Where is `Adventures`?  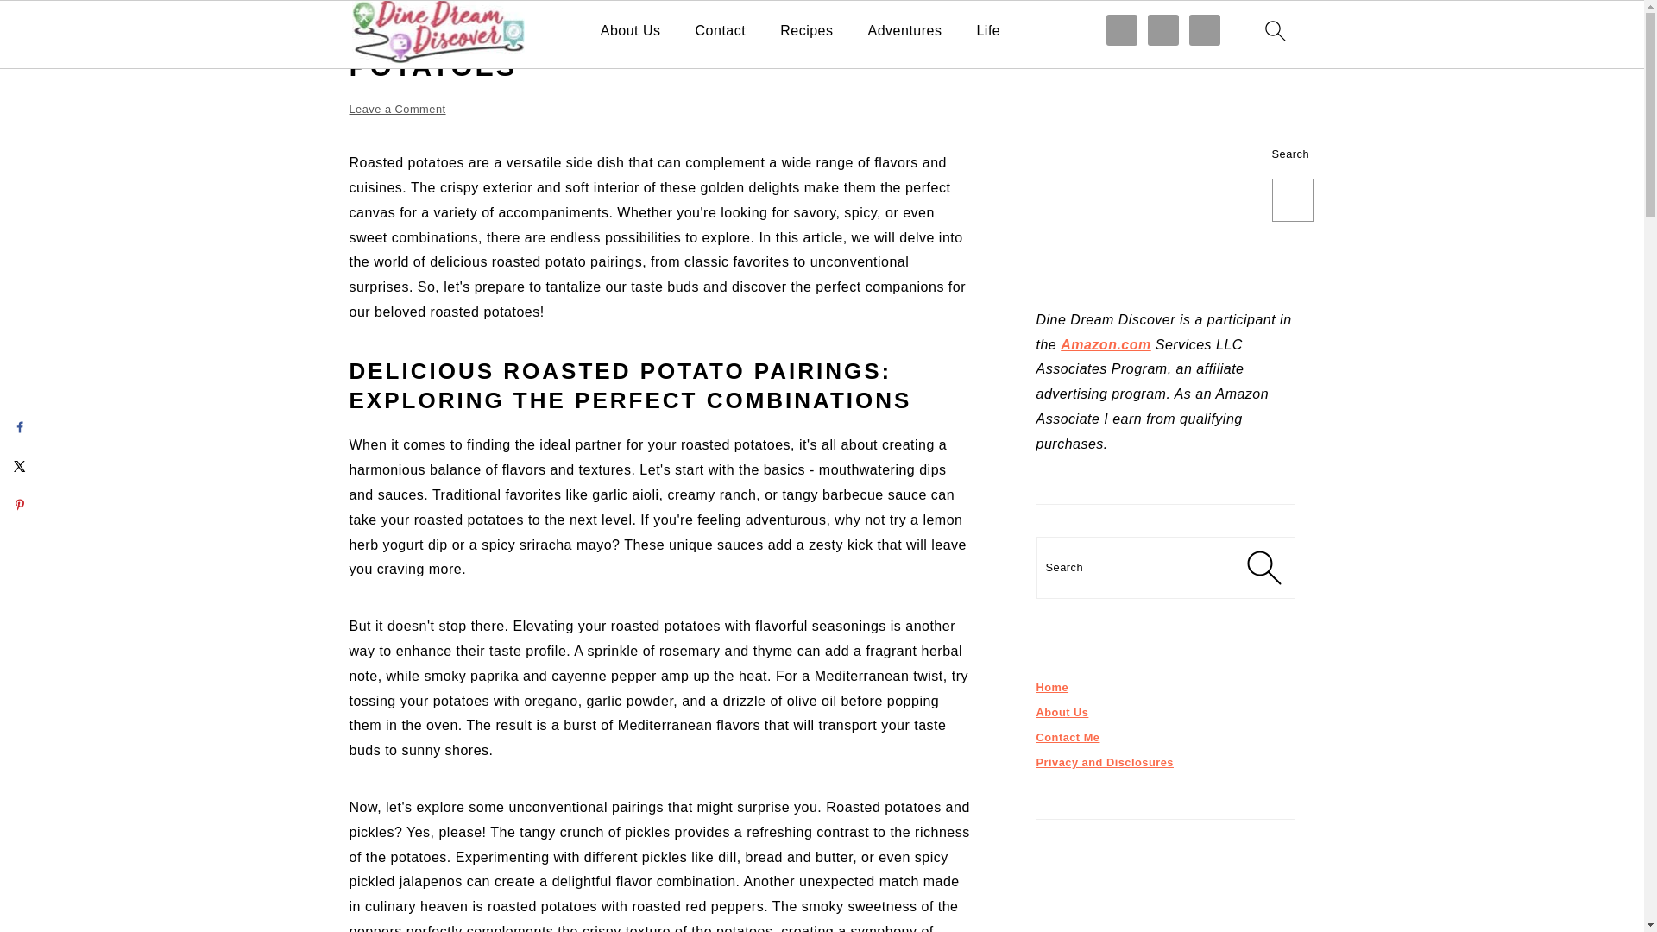 Adventures is located at coordinates (905, 30).